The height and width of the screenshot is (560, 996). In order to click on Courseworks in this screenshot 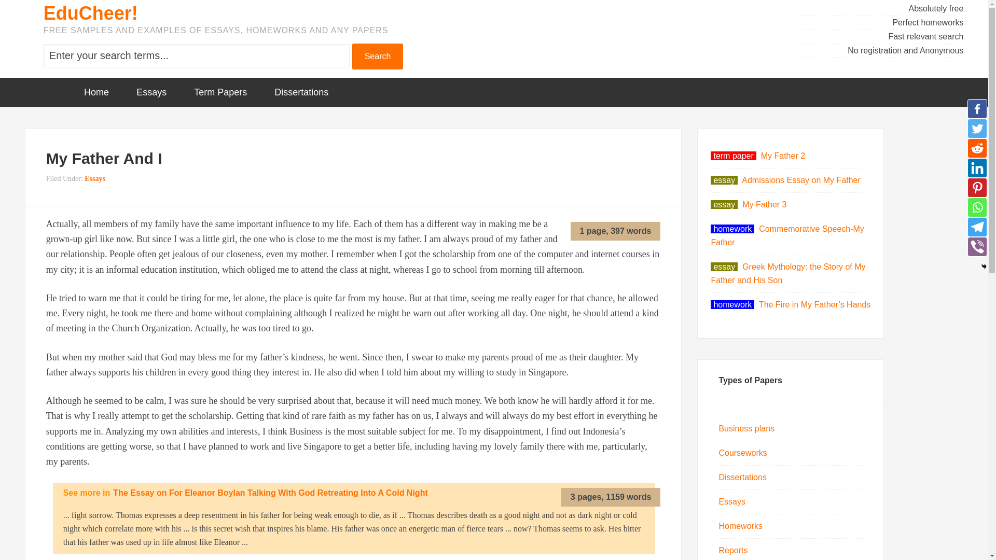, I will do `click(742, 453)`.